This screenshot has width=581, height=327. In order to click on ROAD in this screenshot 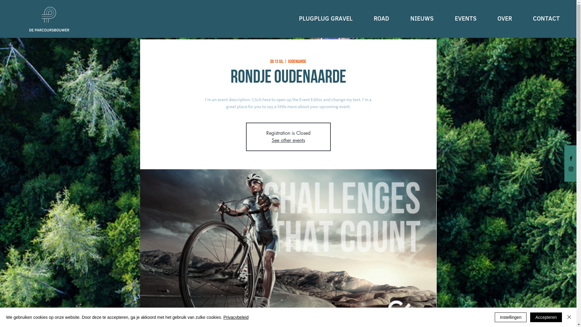, I will do `click(375, 18)`.